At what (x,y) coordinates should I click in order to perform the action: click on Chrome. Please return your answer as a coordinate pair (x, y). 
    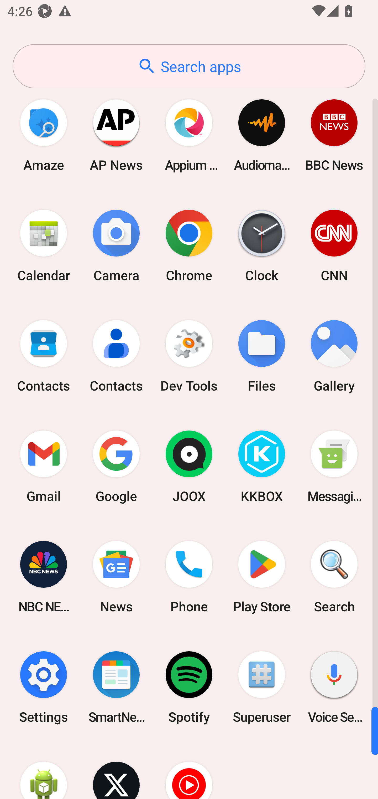
    Looking at the image, I should click on (189, 245).